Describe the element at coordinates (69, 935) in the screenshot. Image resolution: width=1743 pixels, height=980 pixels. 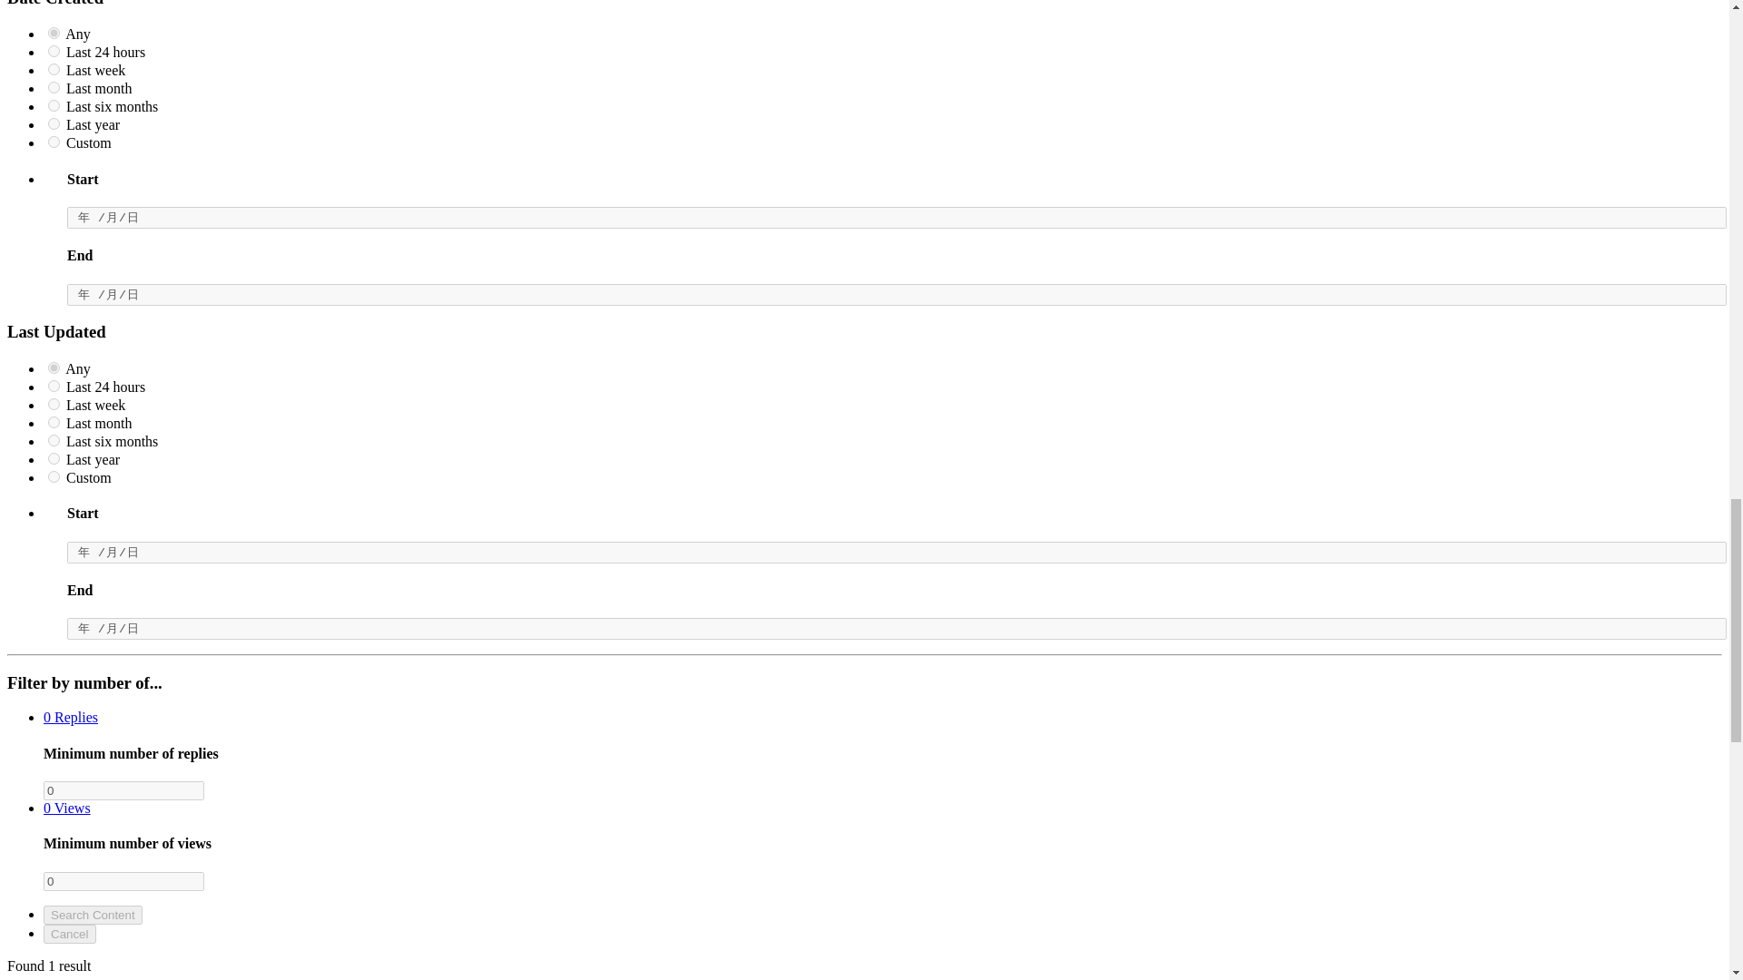
I see `Cancel` at that location.